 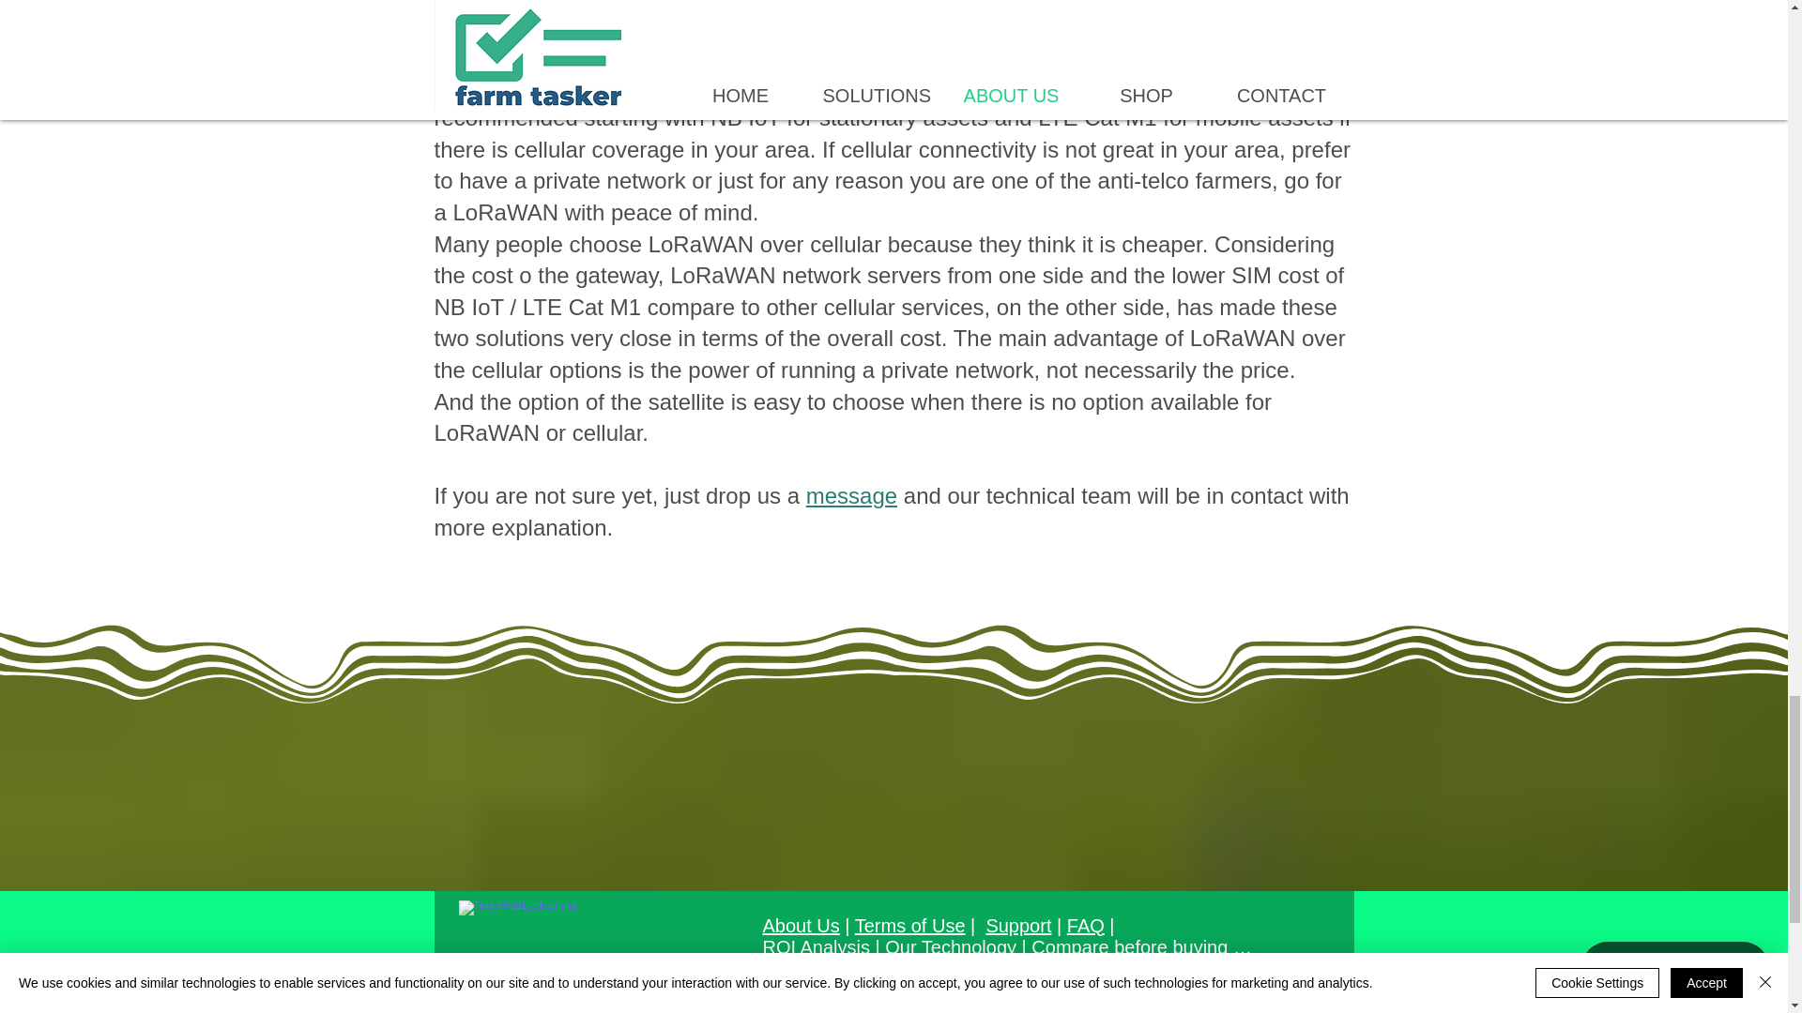 I want to click on Platform Features, so click(x=837, y=968).